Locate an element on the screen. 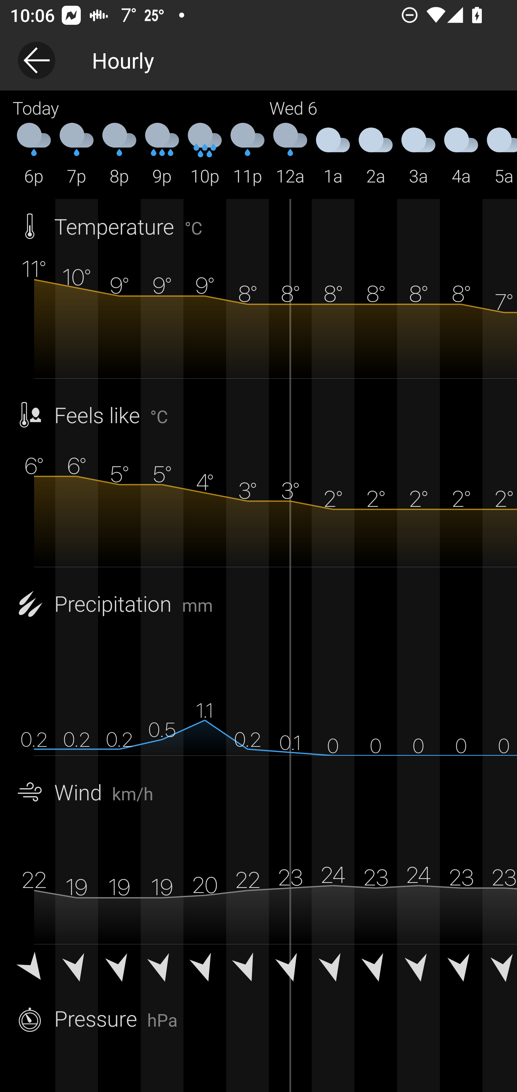 The width and height of the screenshot is (517, 1092).  is located at coordinates (77, 969).